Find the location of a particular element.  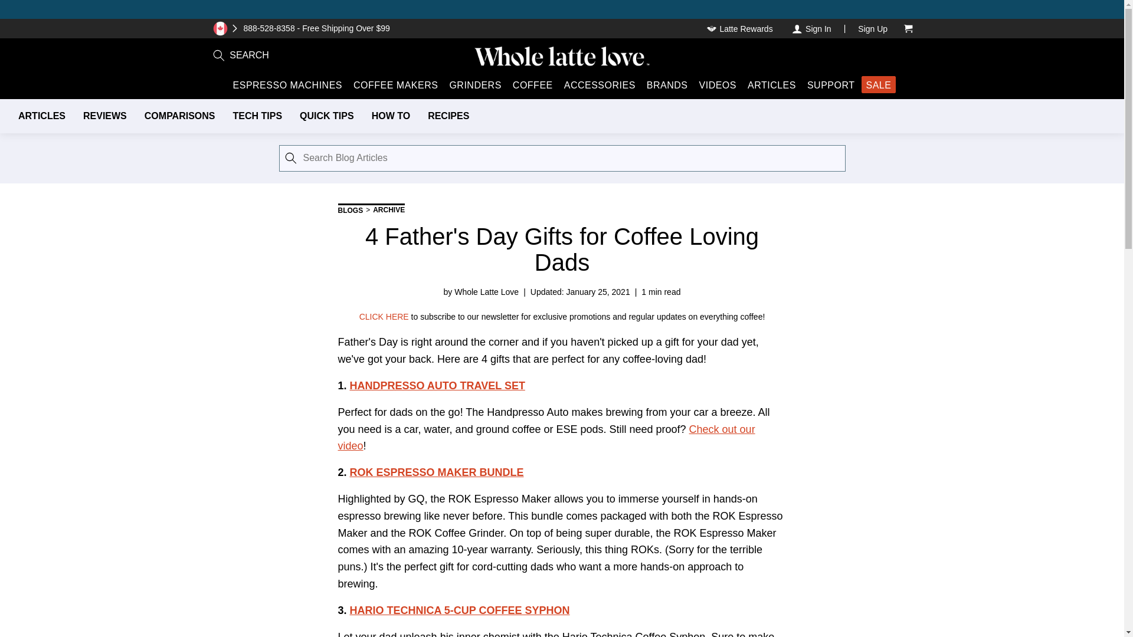

Skip to content is located at coordinates (19, 9).